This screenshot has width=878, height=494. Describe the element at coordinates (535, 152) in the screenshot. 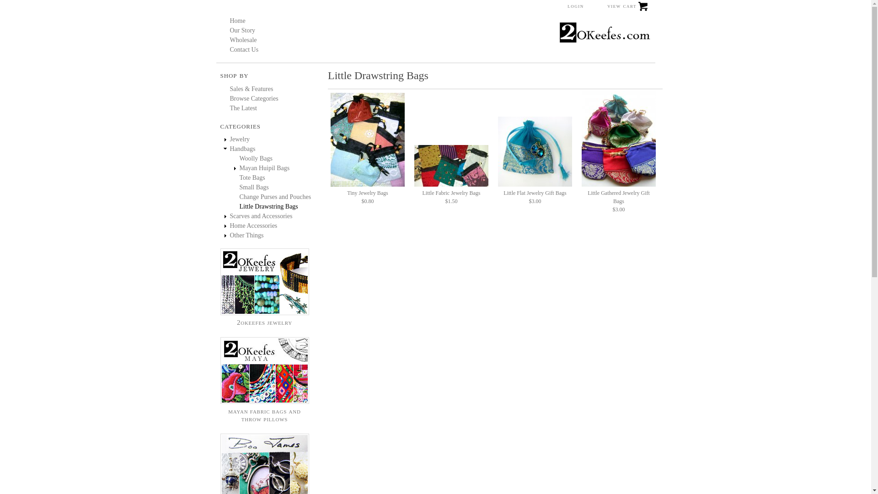

I see `Little Flat Jewelry Gift Bags` at that location.